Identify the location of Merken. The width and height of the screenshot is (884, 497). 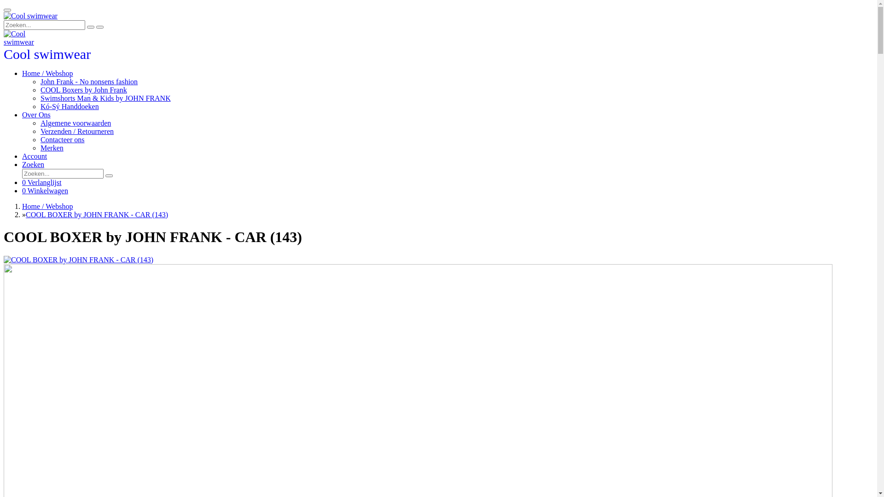
(52, 148).